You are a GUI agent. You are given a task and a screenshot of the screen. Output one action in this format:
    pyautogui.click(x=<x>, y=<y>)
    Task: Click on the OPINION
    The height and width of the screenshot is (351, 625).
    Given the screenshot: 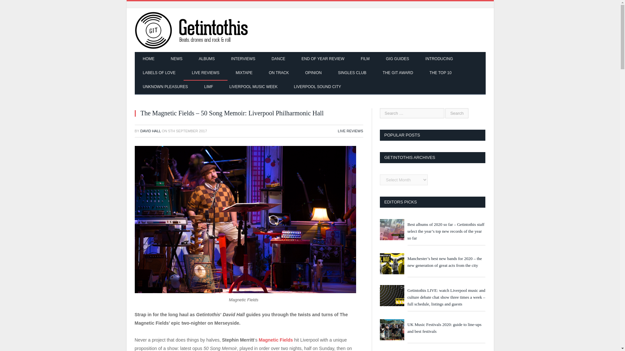 What is the action you would take?
    pyautogui.click(x=313, y=73)
    